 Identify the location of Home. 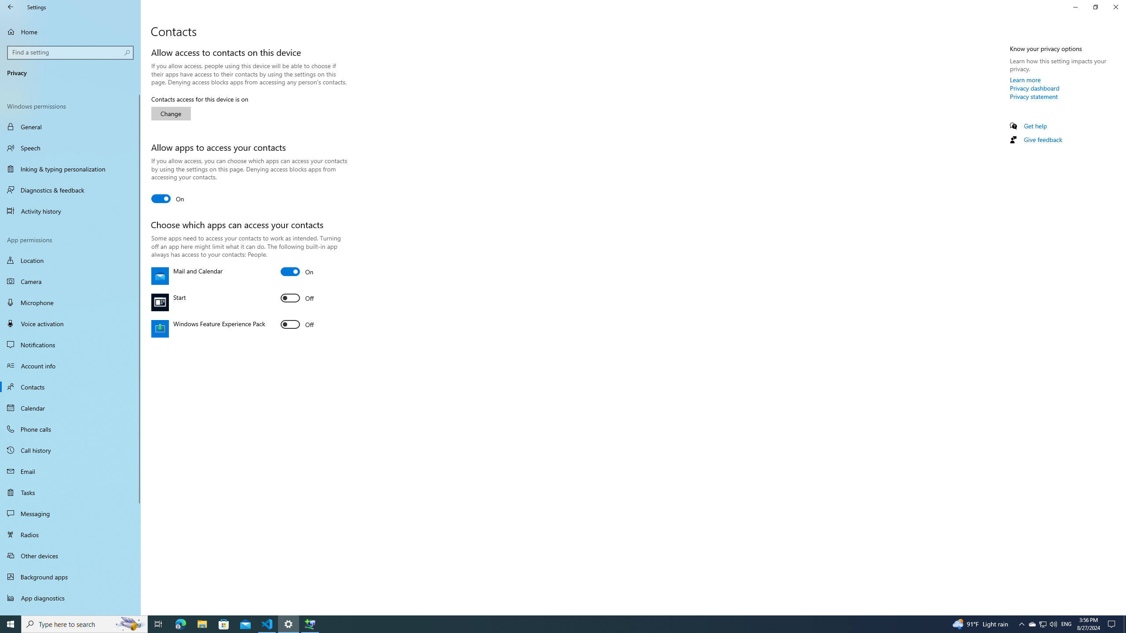
(70, 32).